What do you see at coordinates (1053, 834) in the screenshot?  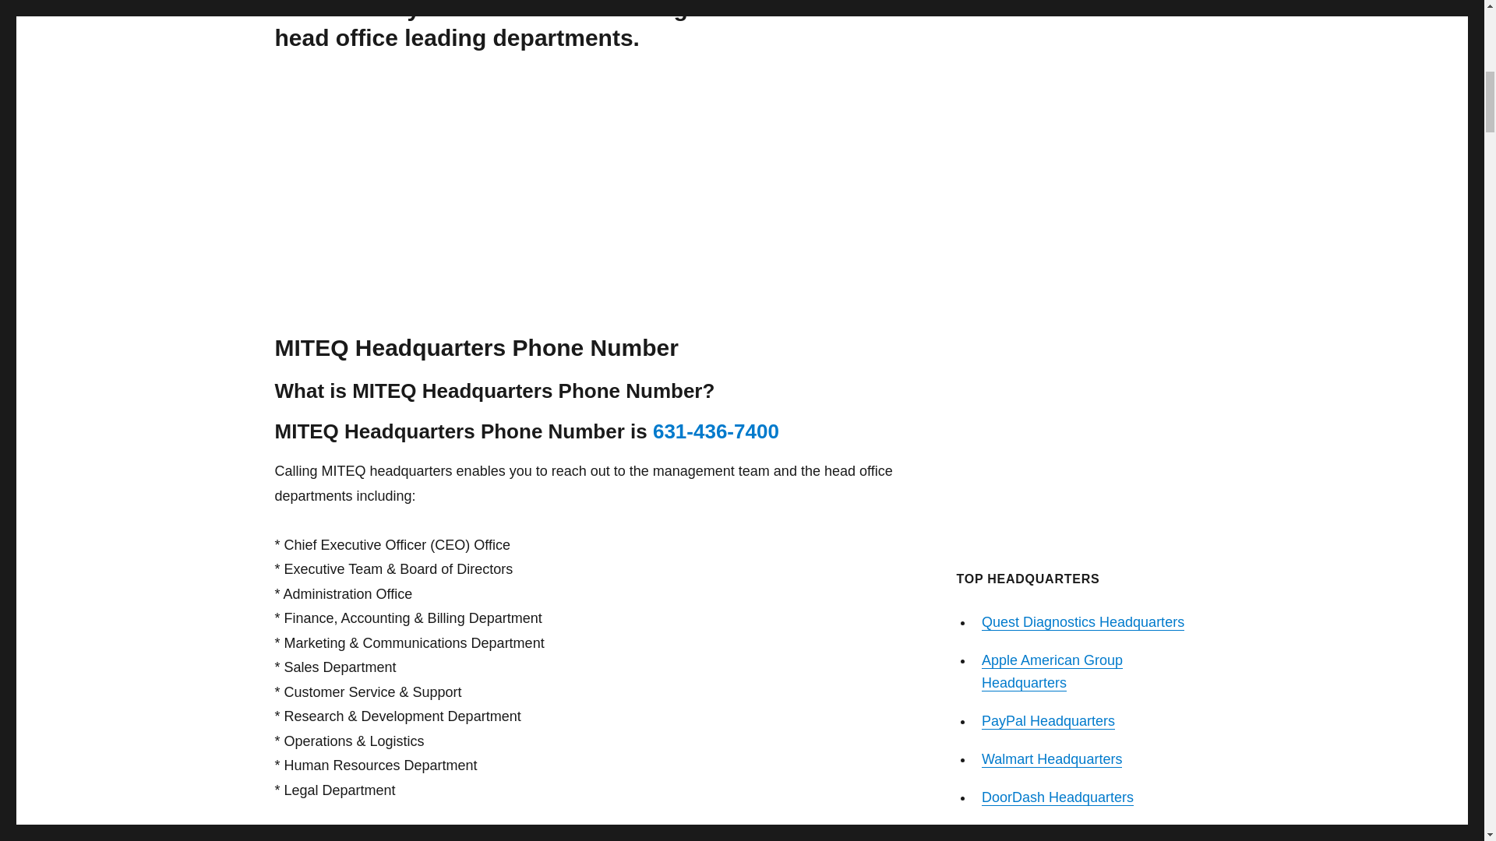 I see `Dominos Headquarters` at bounding box center [1053, 834].